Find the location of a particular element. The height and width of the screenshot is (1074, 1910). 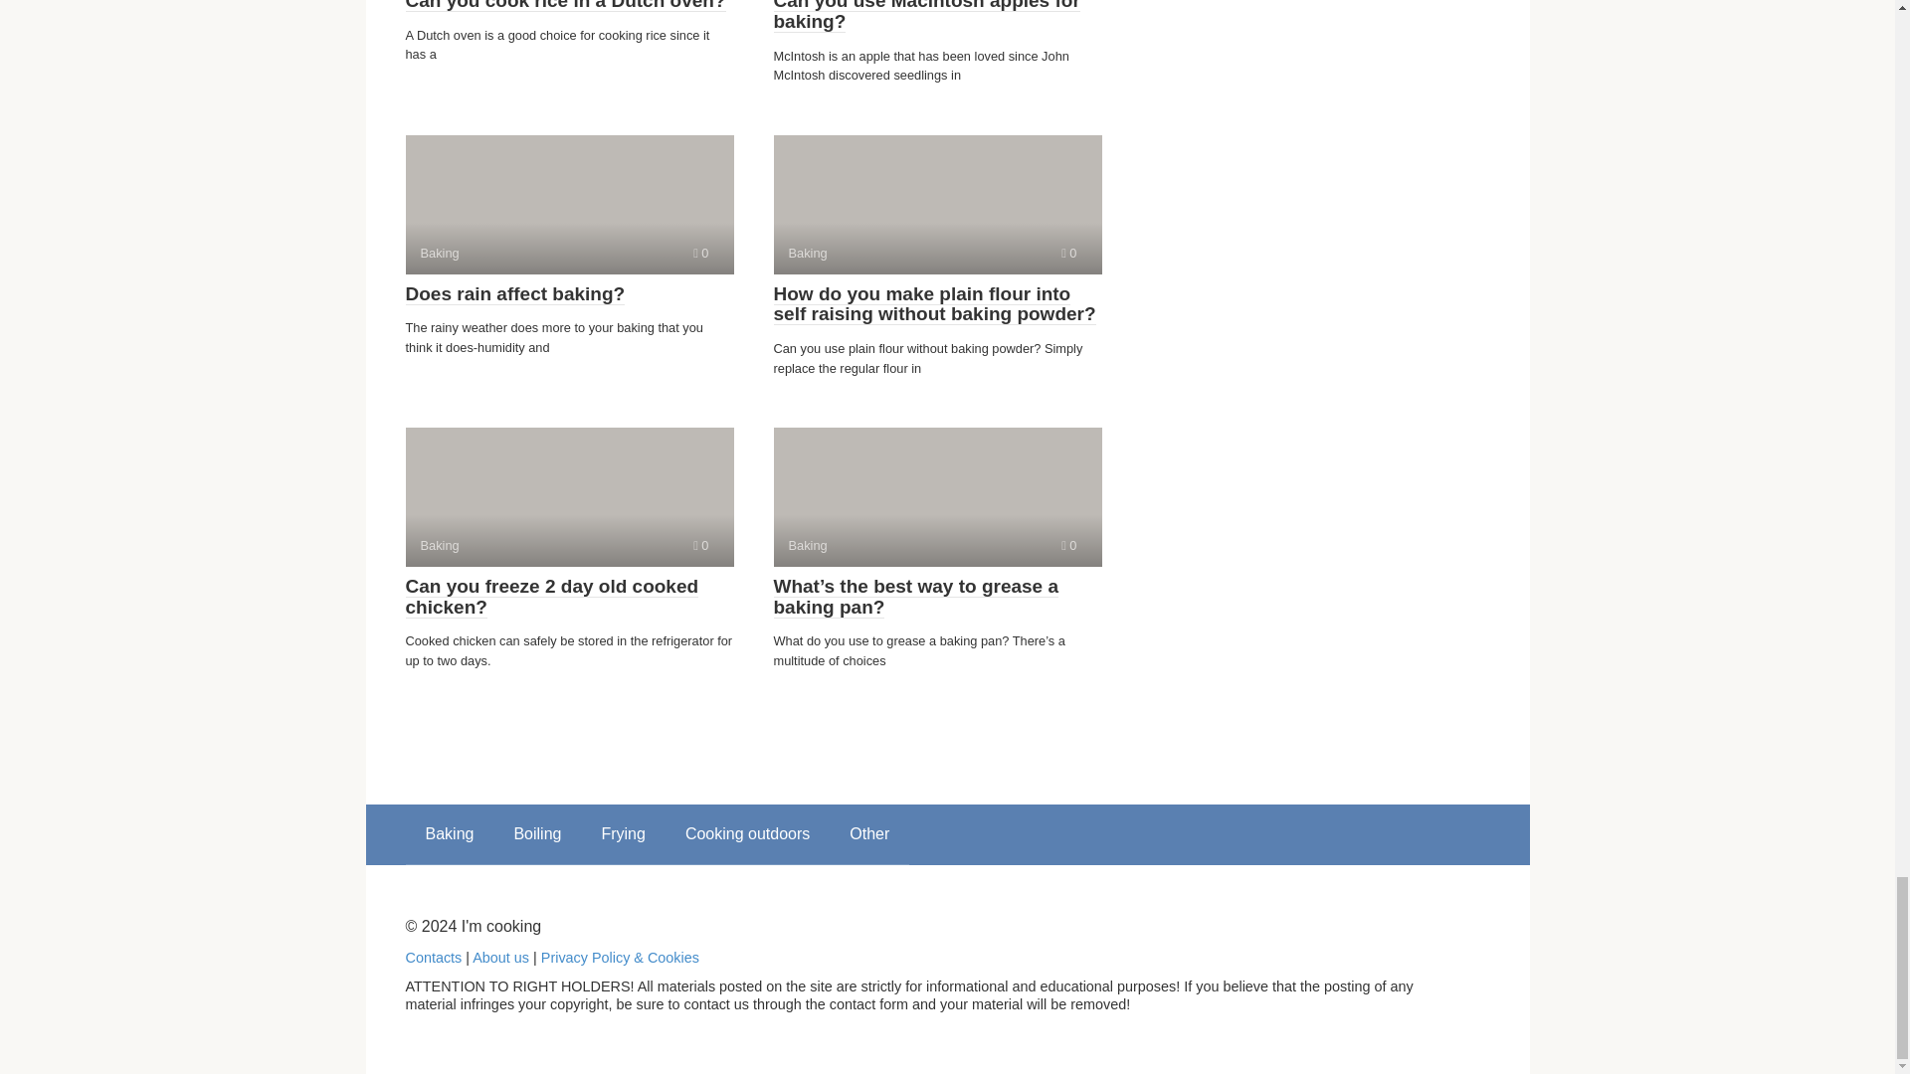

Comments is located at coordinates (937, 205).